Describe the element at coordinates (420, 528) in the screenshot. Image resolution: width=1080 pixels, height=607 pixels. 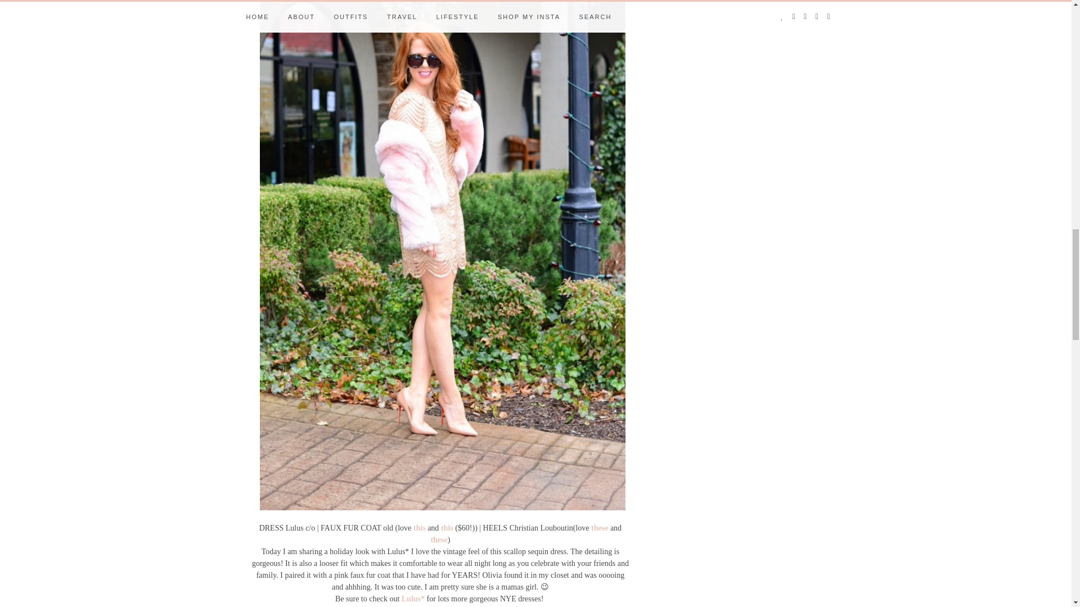
I see `this` at that location.